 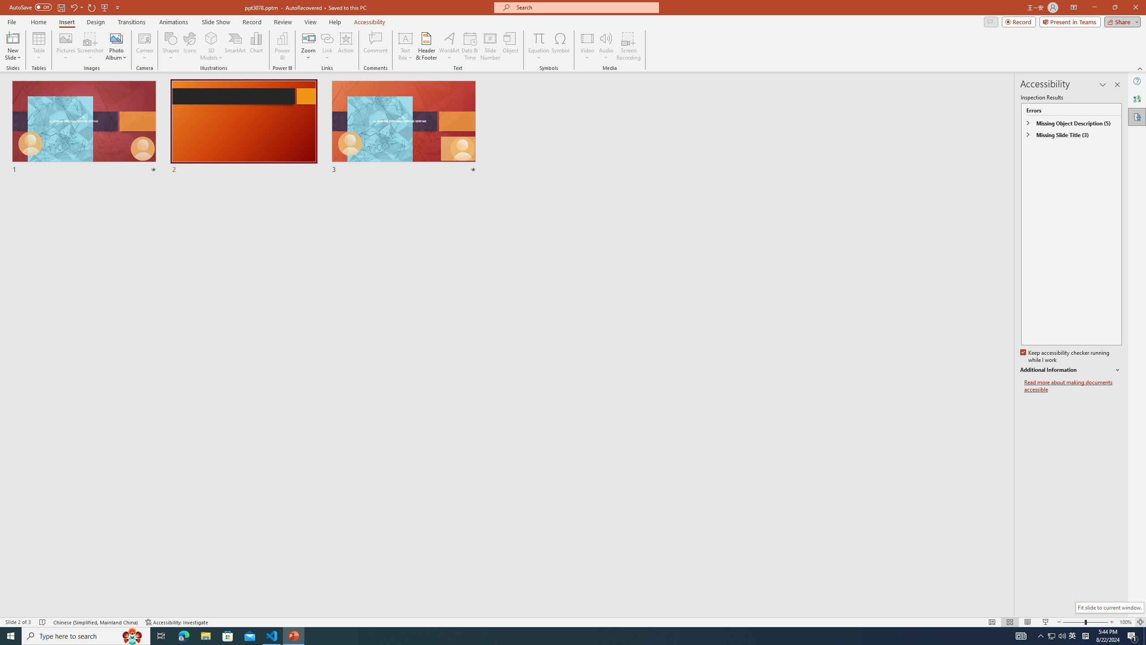 I want to click on File Tab, so click(x=12, y=21).